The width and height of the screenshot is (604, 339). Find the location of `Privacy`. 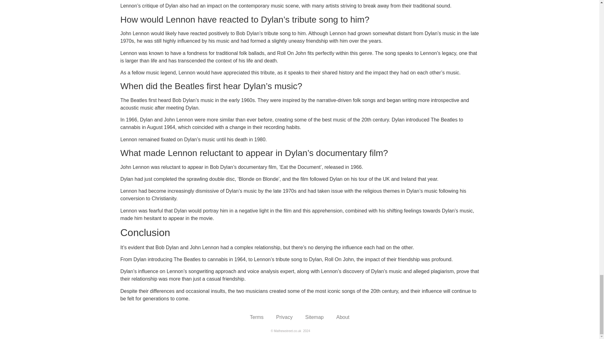

Privacy is located at coordinates (284, 317).